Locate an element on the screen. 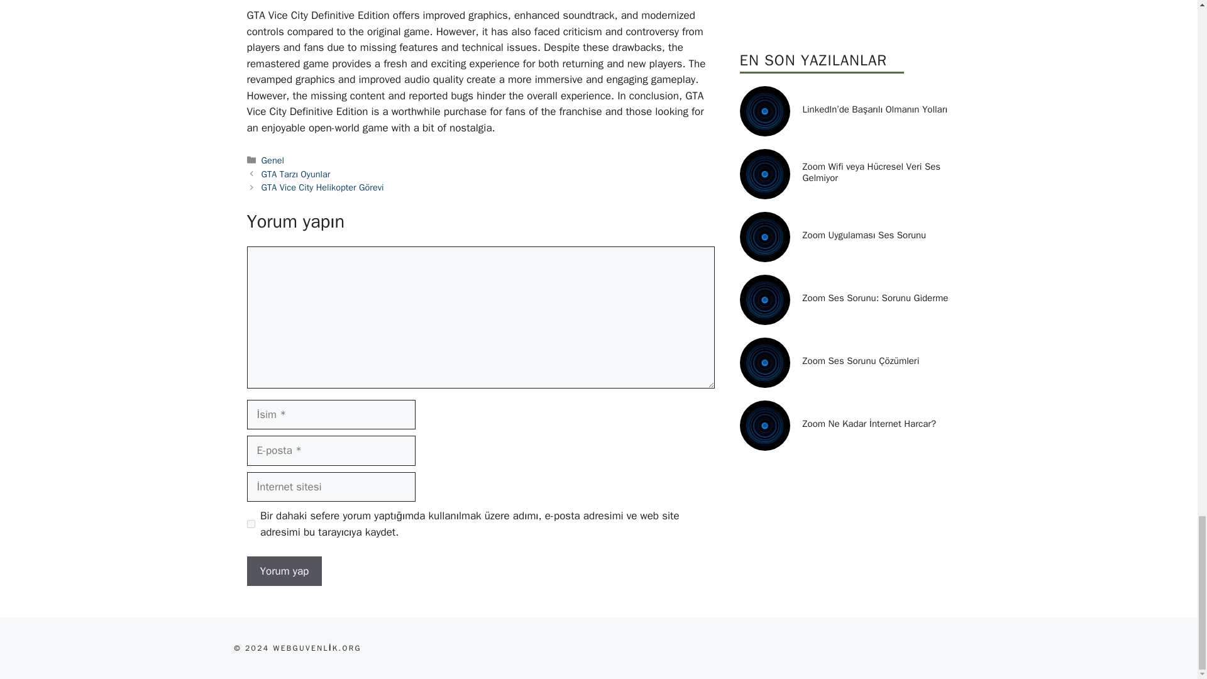  Yorum yap is located at coordinates (284, 571).